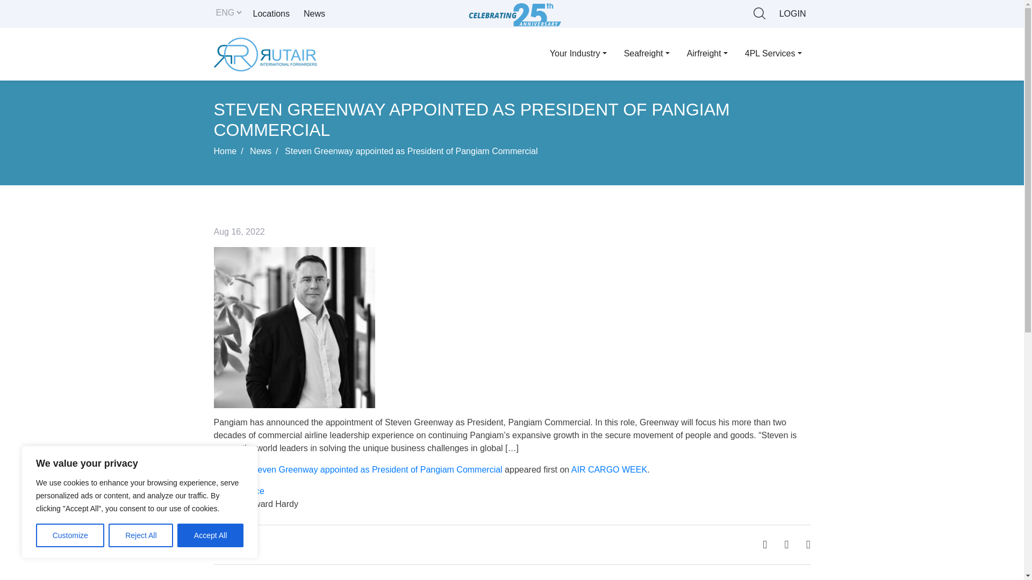 The height and width of the screenshot is (580, 1032). I want to click on Reject All, so click(141, 535).